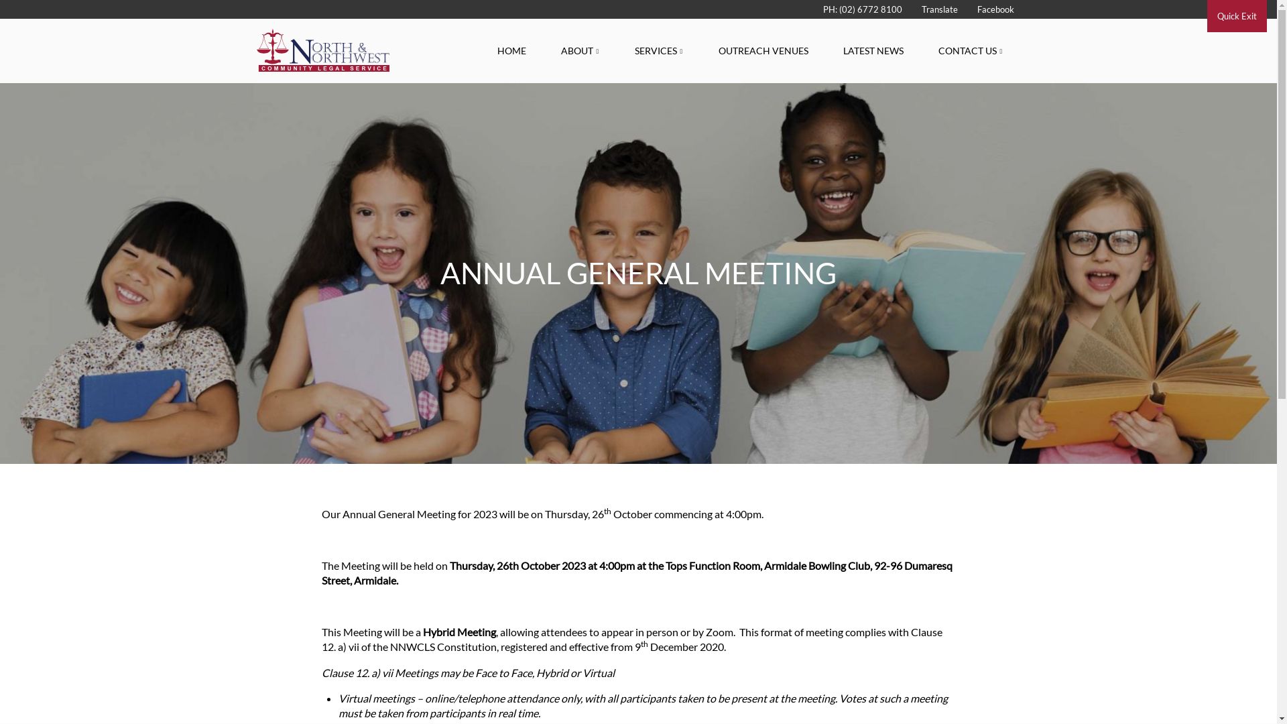 The image size is (1287, 724). I want to click on SERVICES, so click(658, 51).